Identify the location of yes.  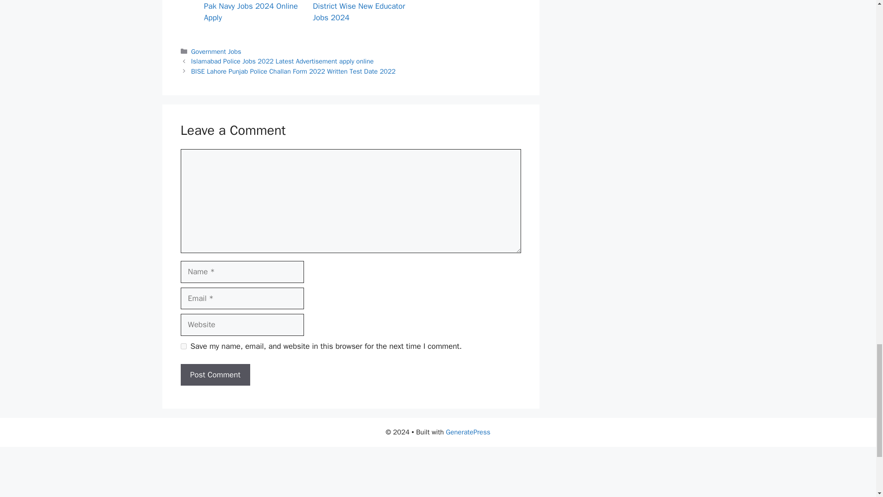
(183, 346).